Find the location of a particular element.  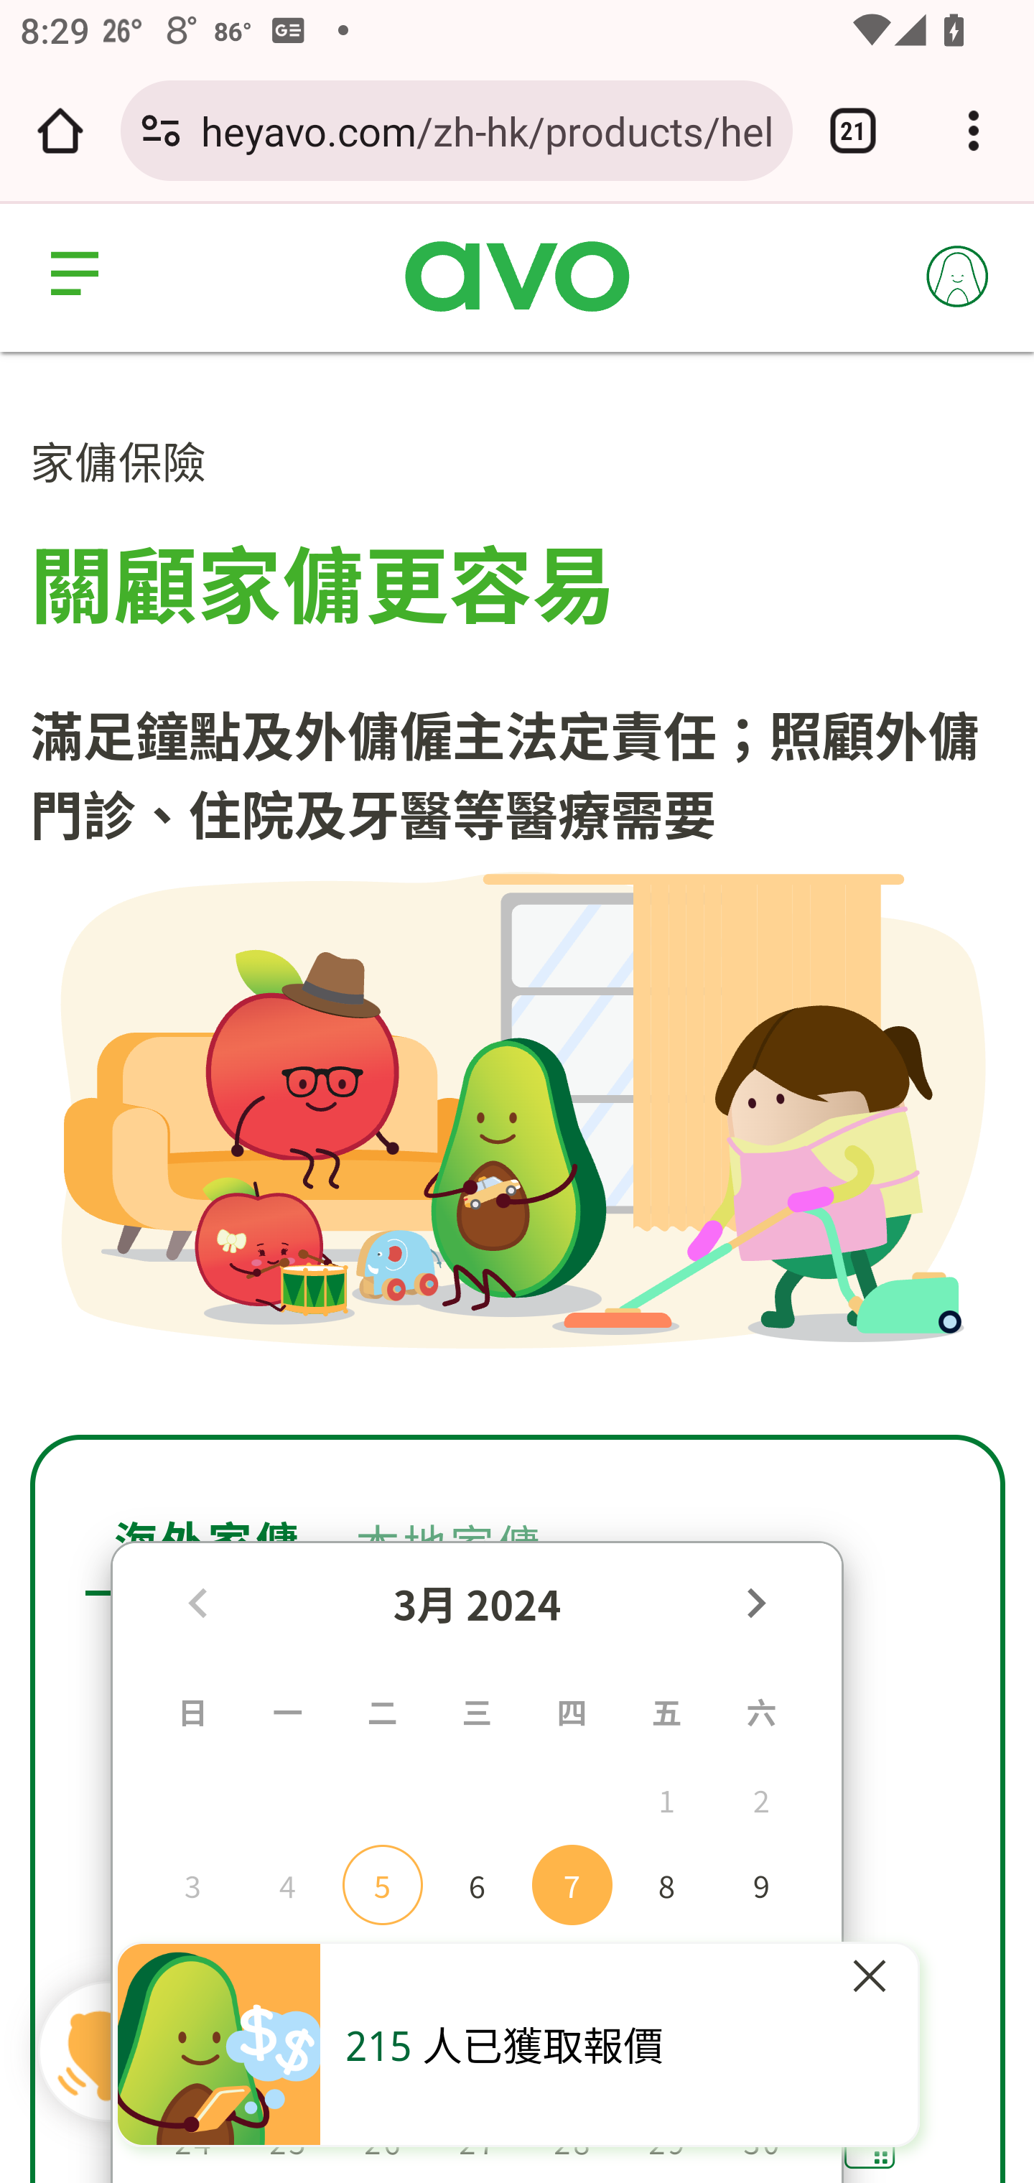

Open the home page is located at coordinates (60, 131).